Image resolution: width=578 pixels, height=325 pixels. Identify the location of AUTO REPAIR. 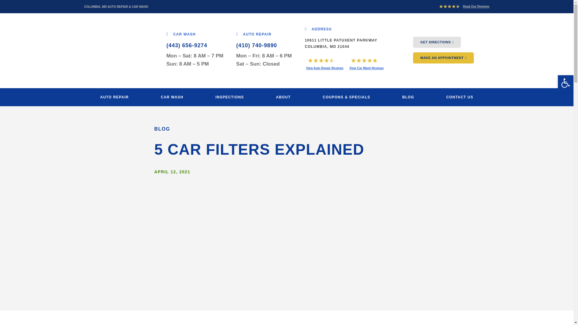
(254, 34).